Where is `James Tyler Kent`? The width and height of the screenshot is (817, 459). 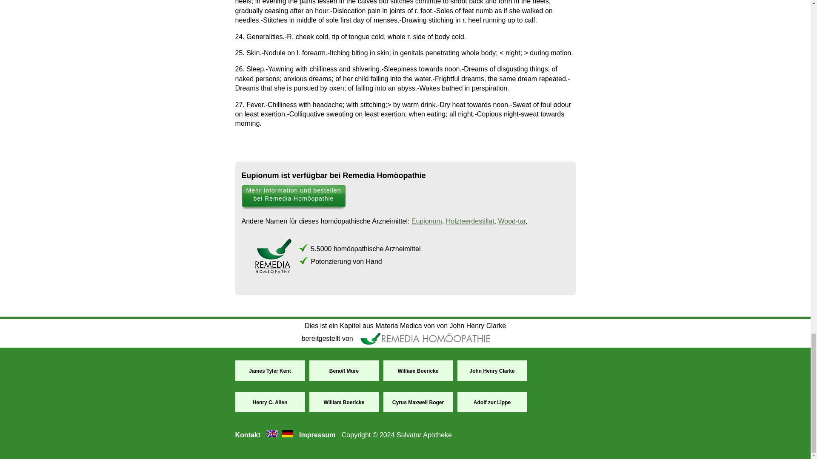 James Tyler Kent is located at coordinates (270, 371).